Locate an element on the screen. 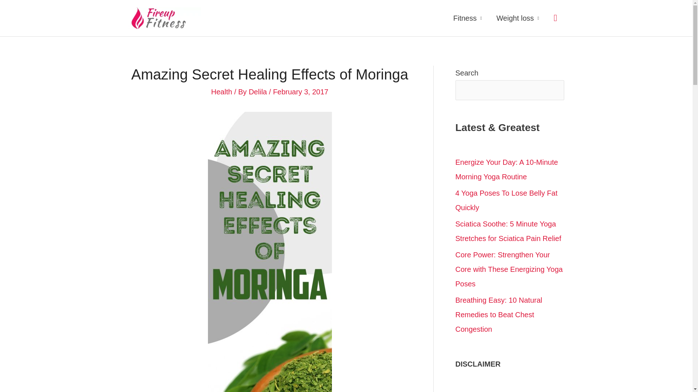 The image size is (698, 392). Breathing Easy: 10 Natural Remedies to Beat Chest Congestion is located at coordinates (498, 315).